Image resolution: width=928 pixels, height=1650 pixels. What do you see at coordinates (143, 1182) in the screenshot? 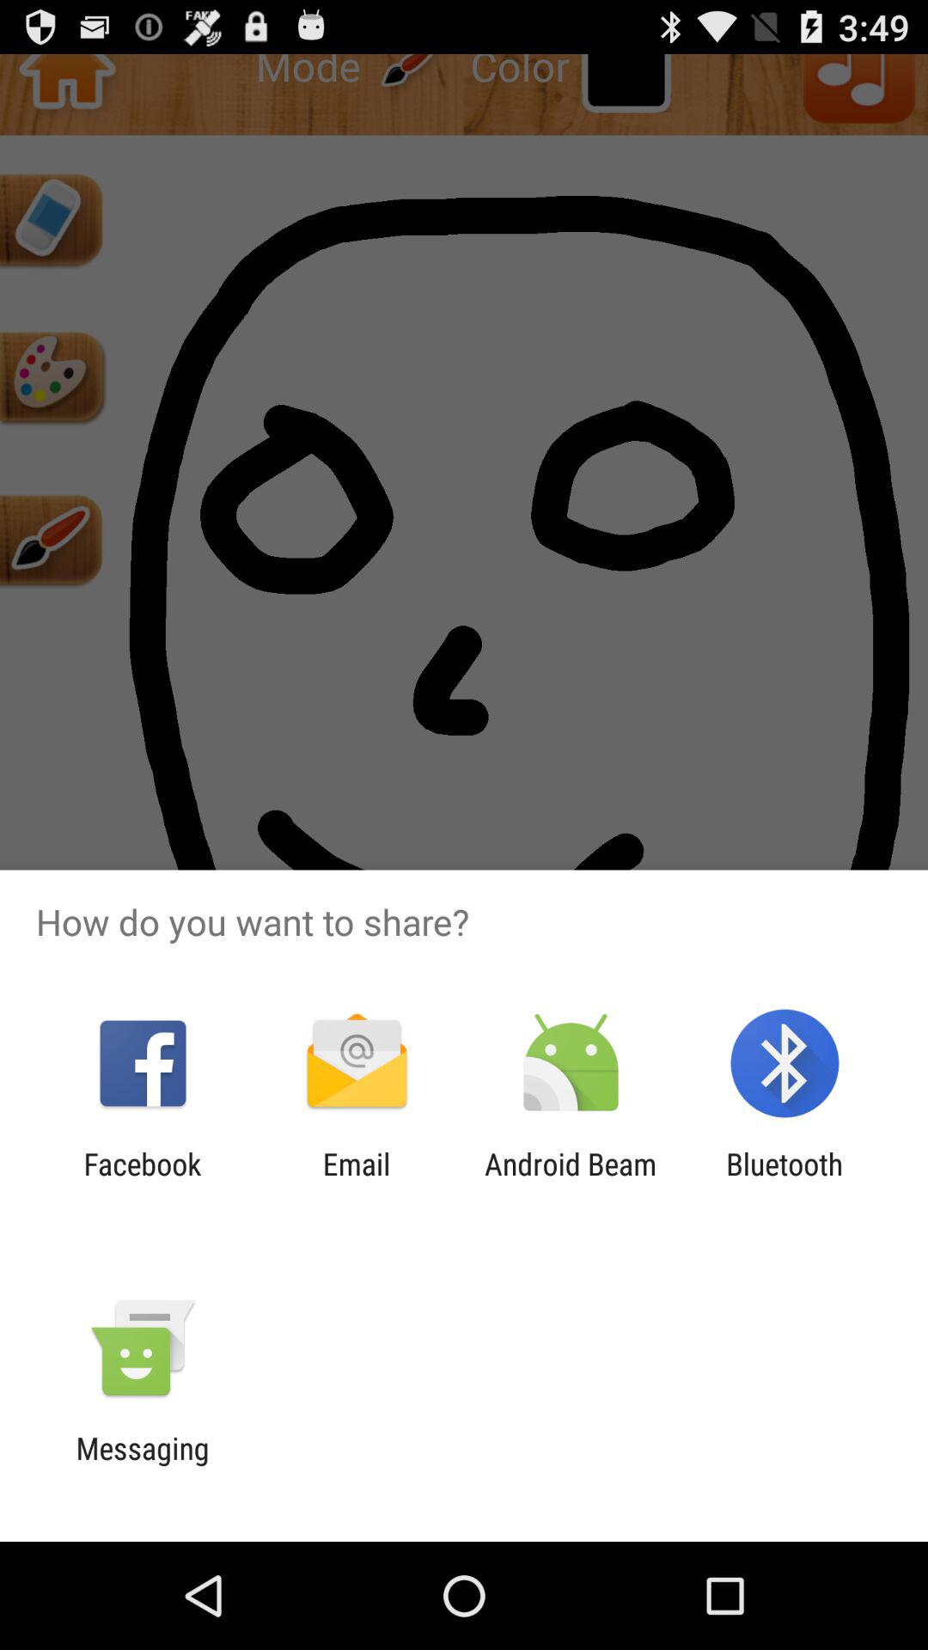
I see `tap facebook app` at bounding box center [143, 1182].